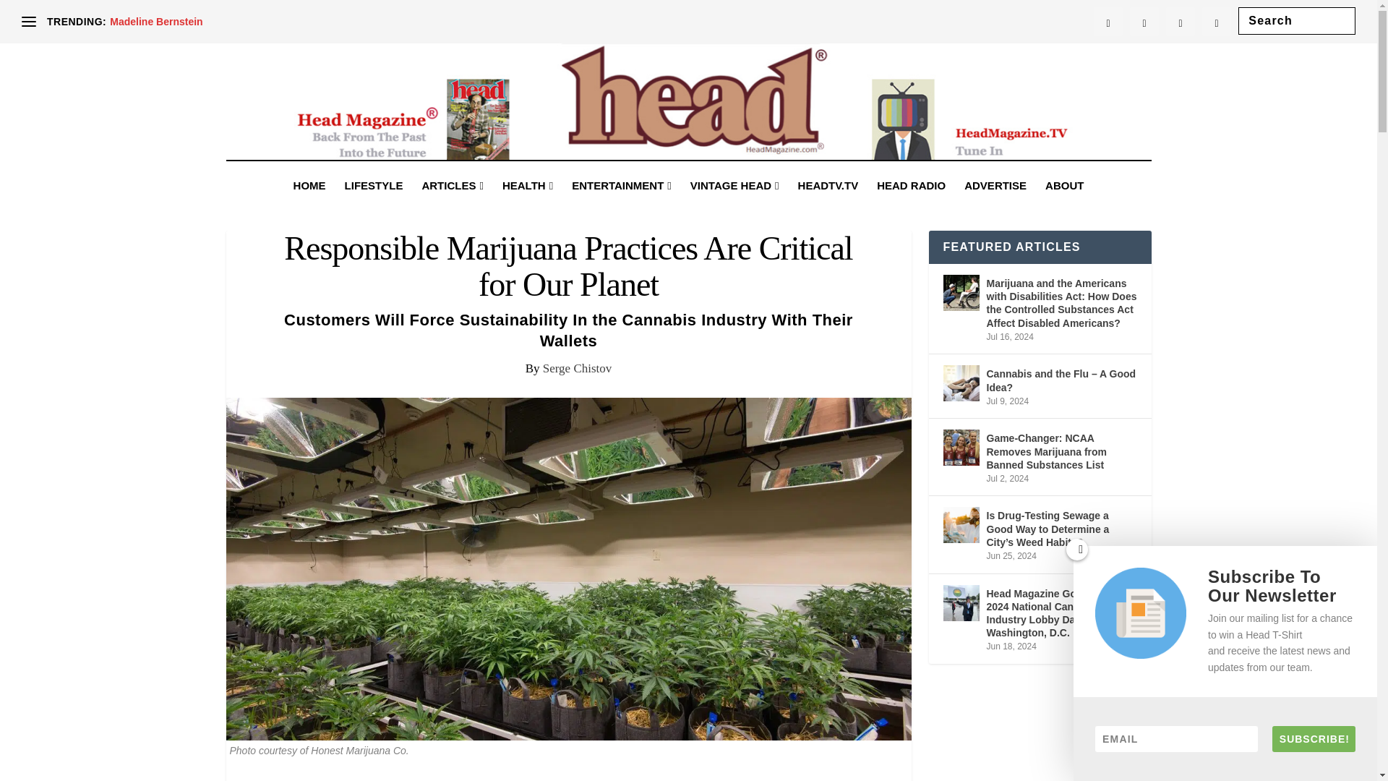  Describe the element at coordinates (453, 205) in the screenshot. I see `ARTICLES` at that location.